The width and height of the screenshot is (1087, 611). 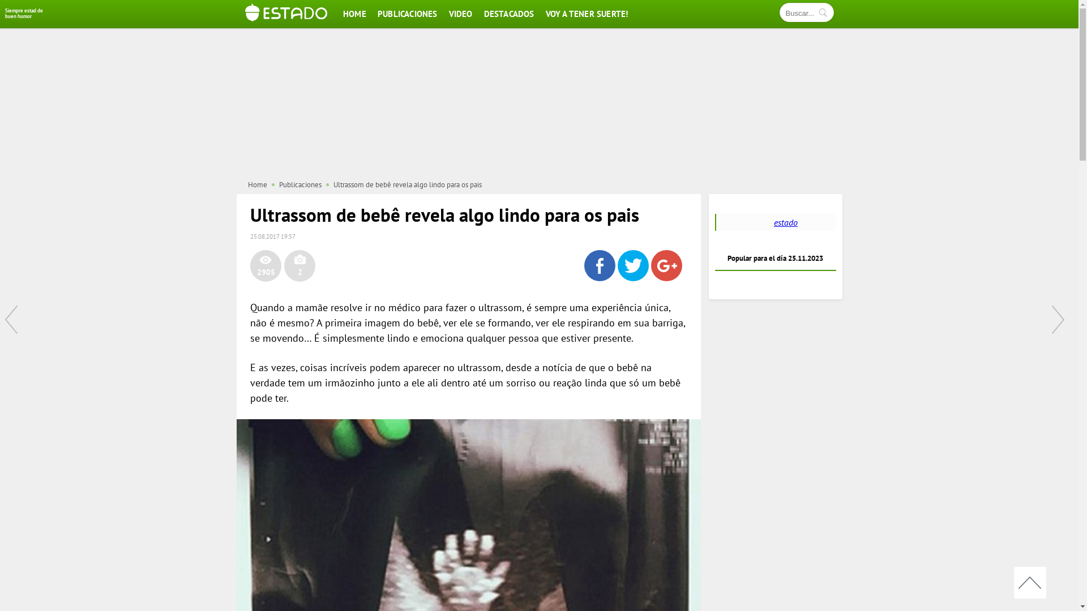 I want to click on Publicaciones, so click(x=299, y=184).